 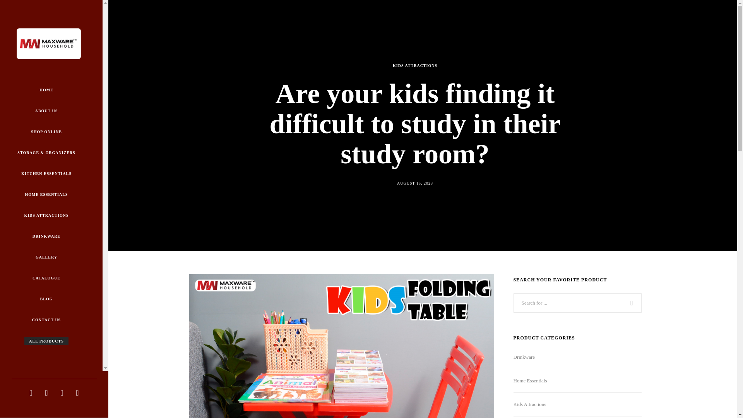 I want to click on KIDS ATTRACTIONS, so click(x=46, y=215).